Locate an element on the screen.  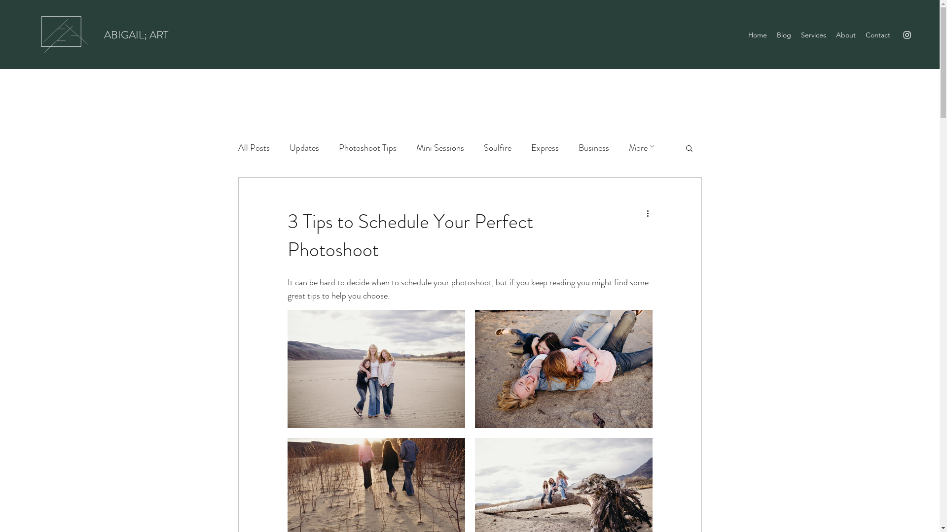
Mini Sessions is located at coordinates (440, 148).